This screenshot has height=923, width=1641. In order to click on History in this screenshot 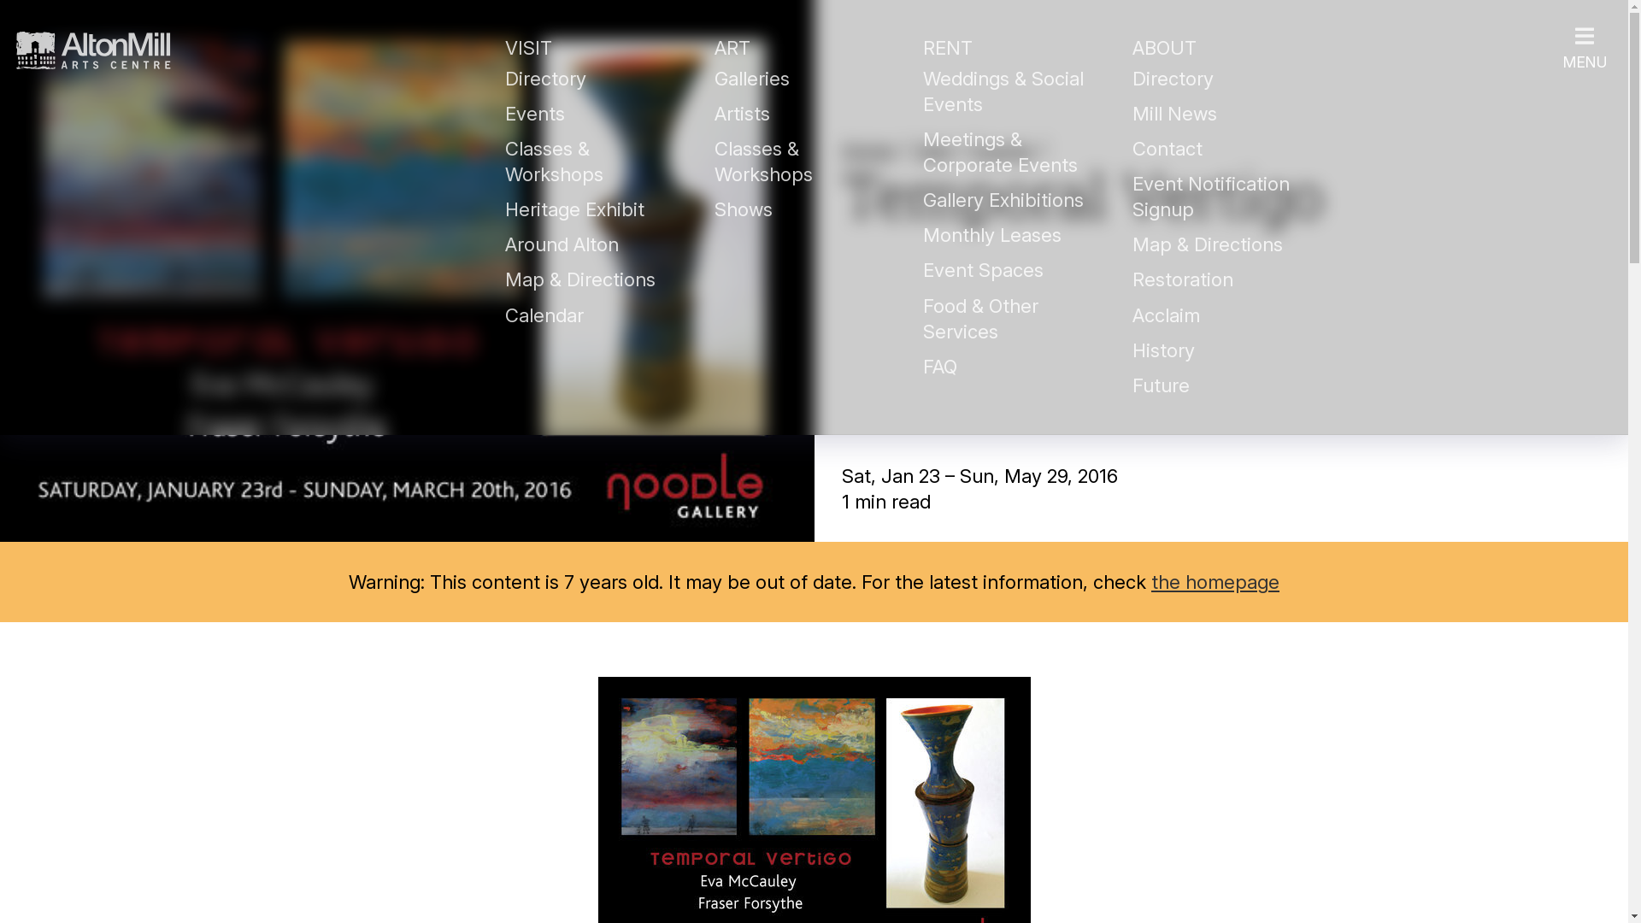, I will do `click(1164, 350)`.